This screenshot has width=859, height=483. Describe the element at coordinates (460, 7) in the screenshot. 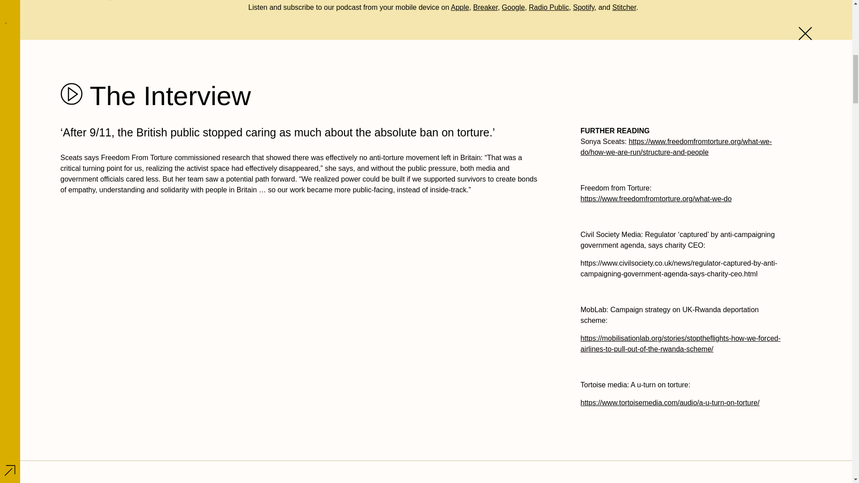

I see `Apple` at that location.